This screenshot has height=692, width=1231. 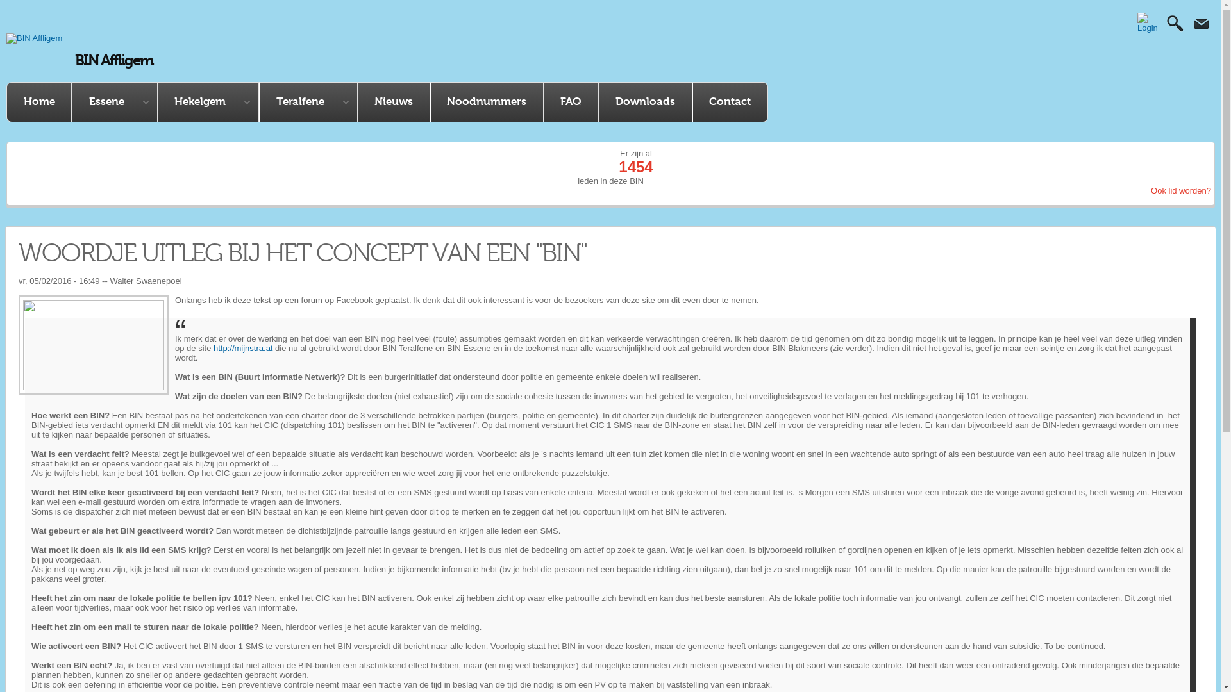 What do you see at coordinates (35, 159) in the screenshot?
I see `HOME` at bounding box center [35, 159].